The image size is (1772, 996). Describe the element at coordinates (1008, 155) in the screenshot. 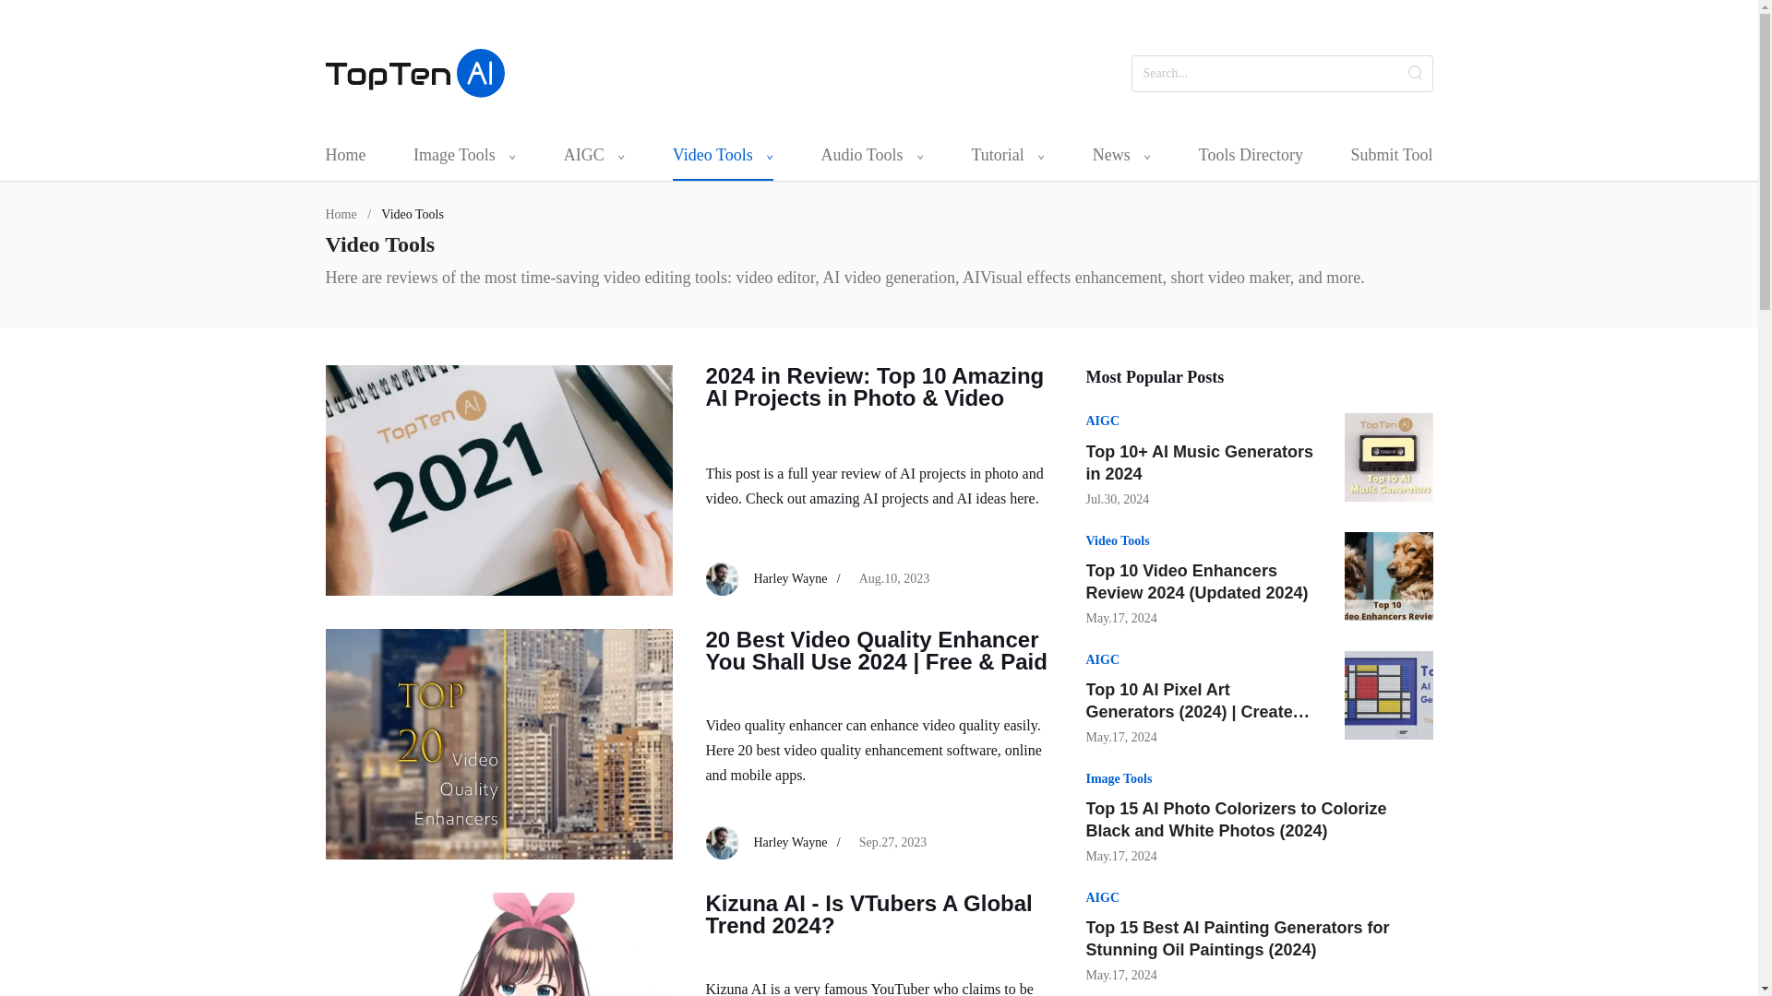

I see `Tutorial` at that location.